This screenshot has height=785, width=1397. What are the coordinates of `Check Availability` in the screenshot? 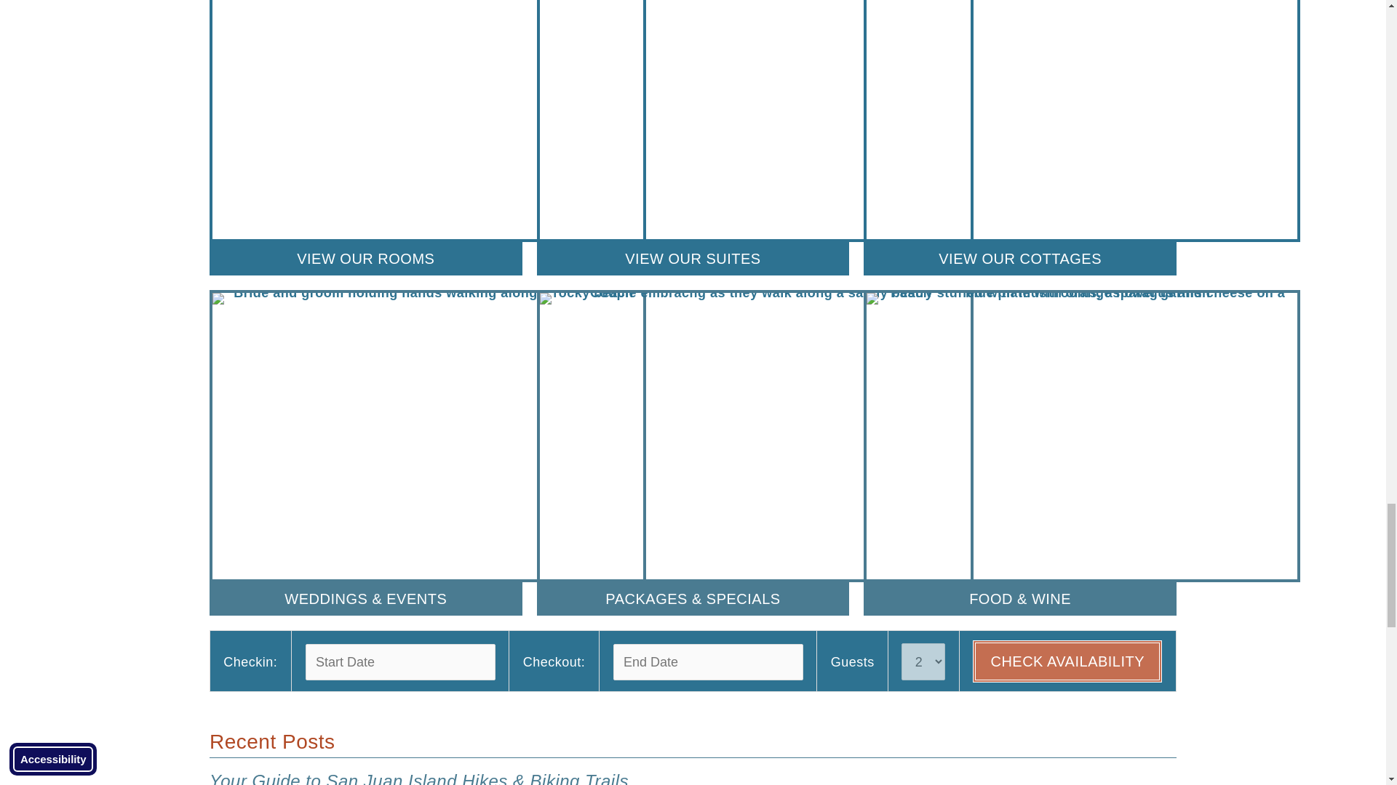 It's located at (1067, 661).